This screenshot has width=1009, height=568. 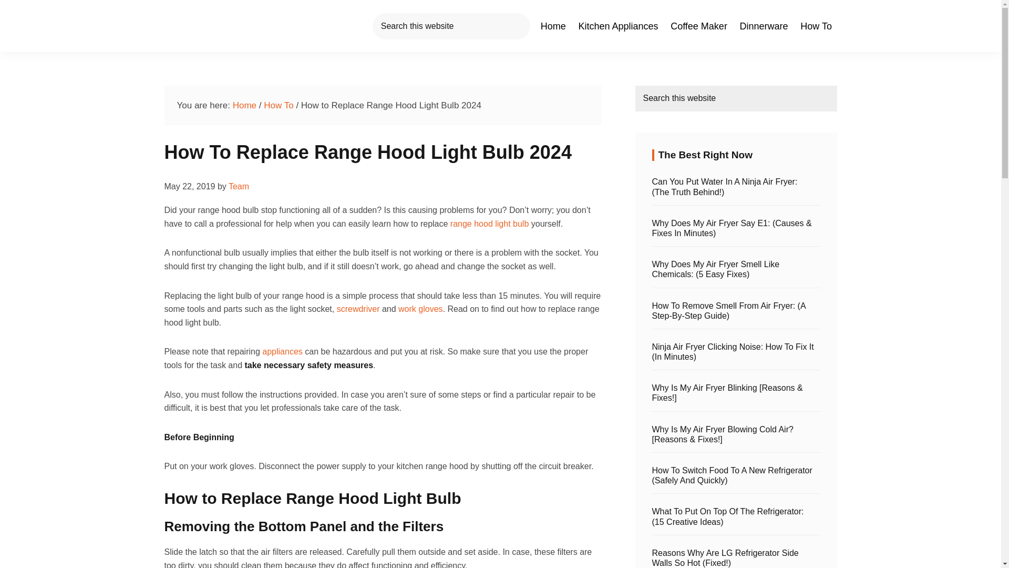 What do you see at coordinates (817, 26) in the screenshot?
I see `How To` at bounding box center [817, 26].